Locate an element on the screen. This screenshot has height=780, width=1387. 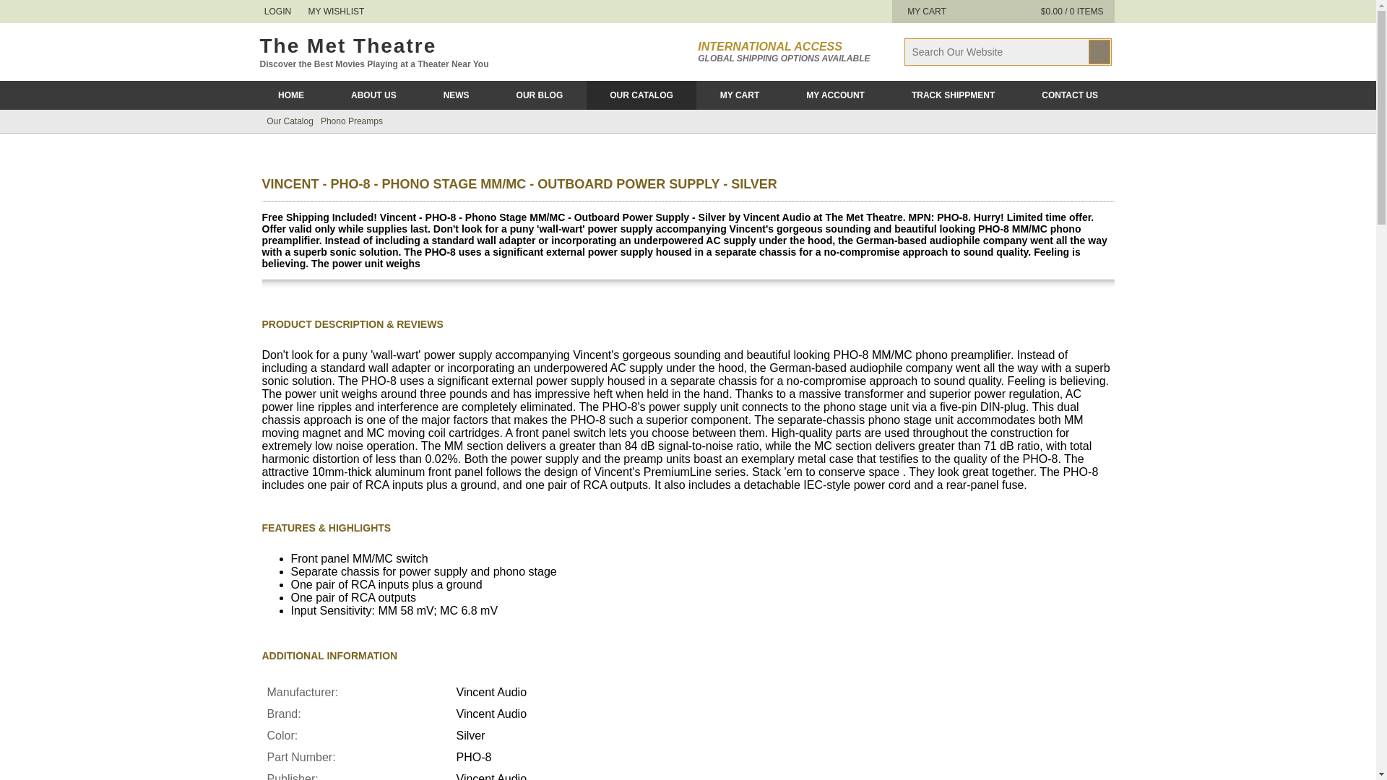
  MY WISHLIST is located at coordinates (334, 11).